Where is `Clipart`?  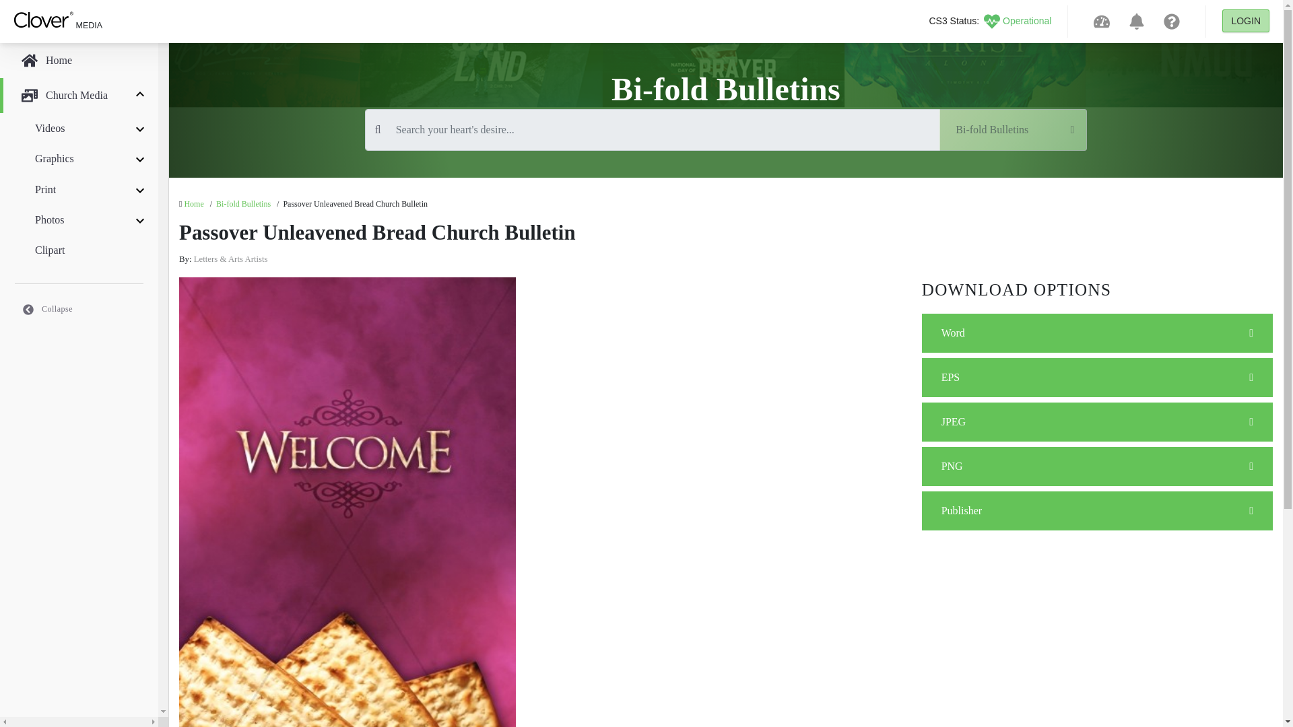
Clipart is located at coordinates (79, 250).